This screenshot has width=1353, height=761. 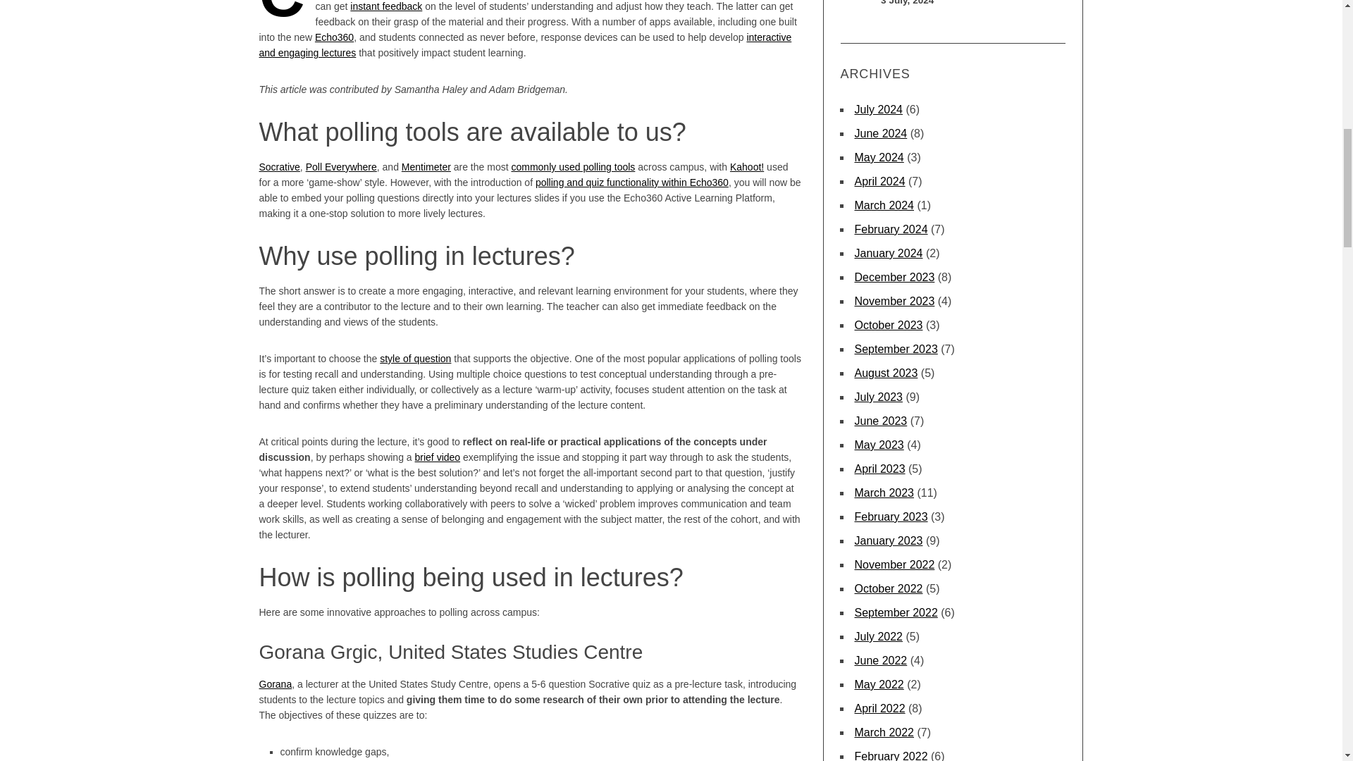 What do you see at coordinates (386, 6) in the screenshot?
I see `instant feedback` at bounding box center [386, 6].